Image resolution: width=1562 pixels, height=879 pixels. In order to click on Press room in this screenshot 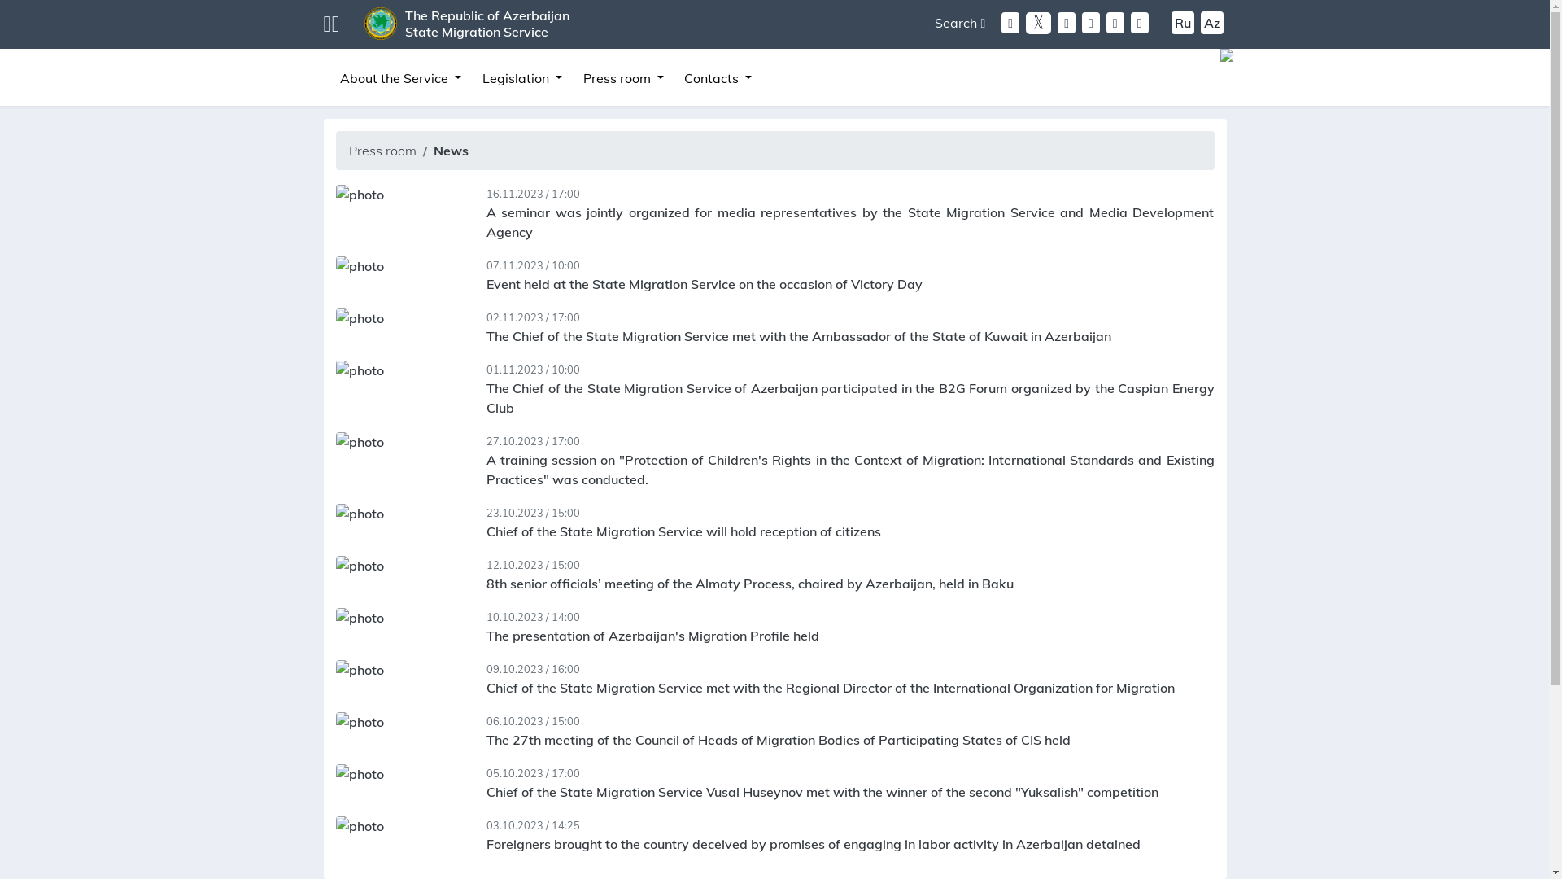, I will do `click(623, 78)`.